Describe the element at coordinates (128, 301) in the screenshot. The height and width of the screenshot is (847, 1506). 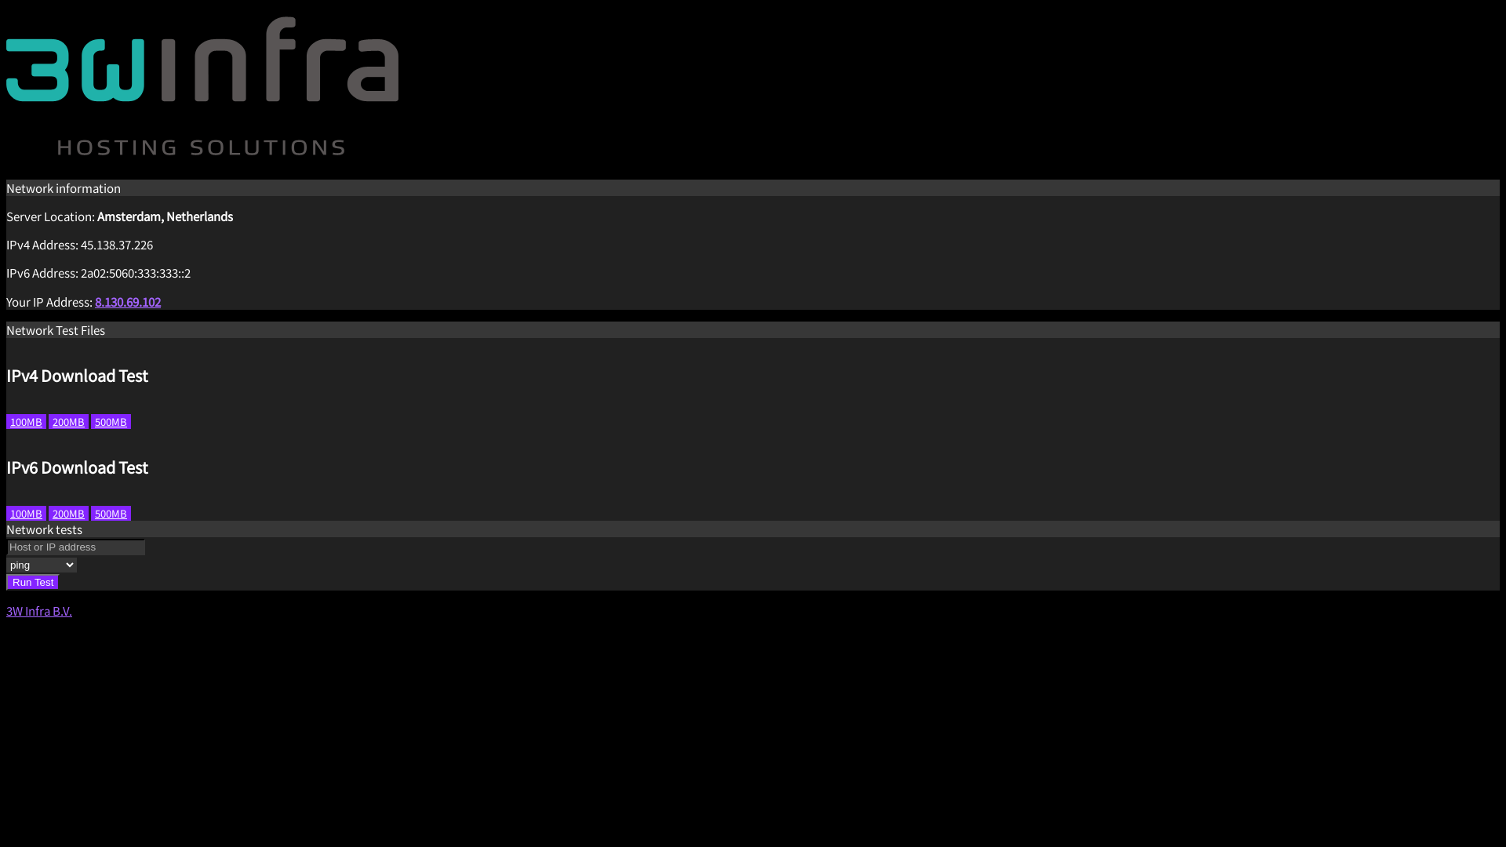
I see `8.130.69.102` at that location.